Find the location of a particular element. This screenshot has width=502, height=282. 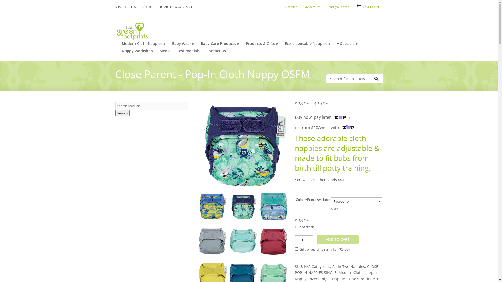

Search is located at coordinates (122, 113).